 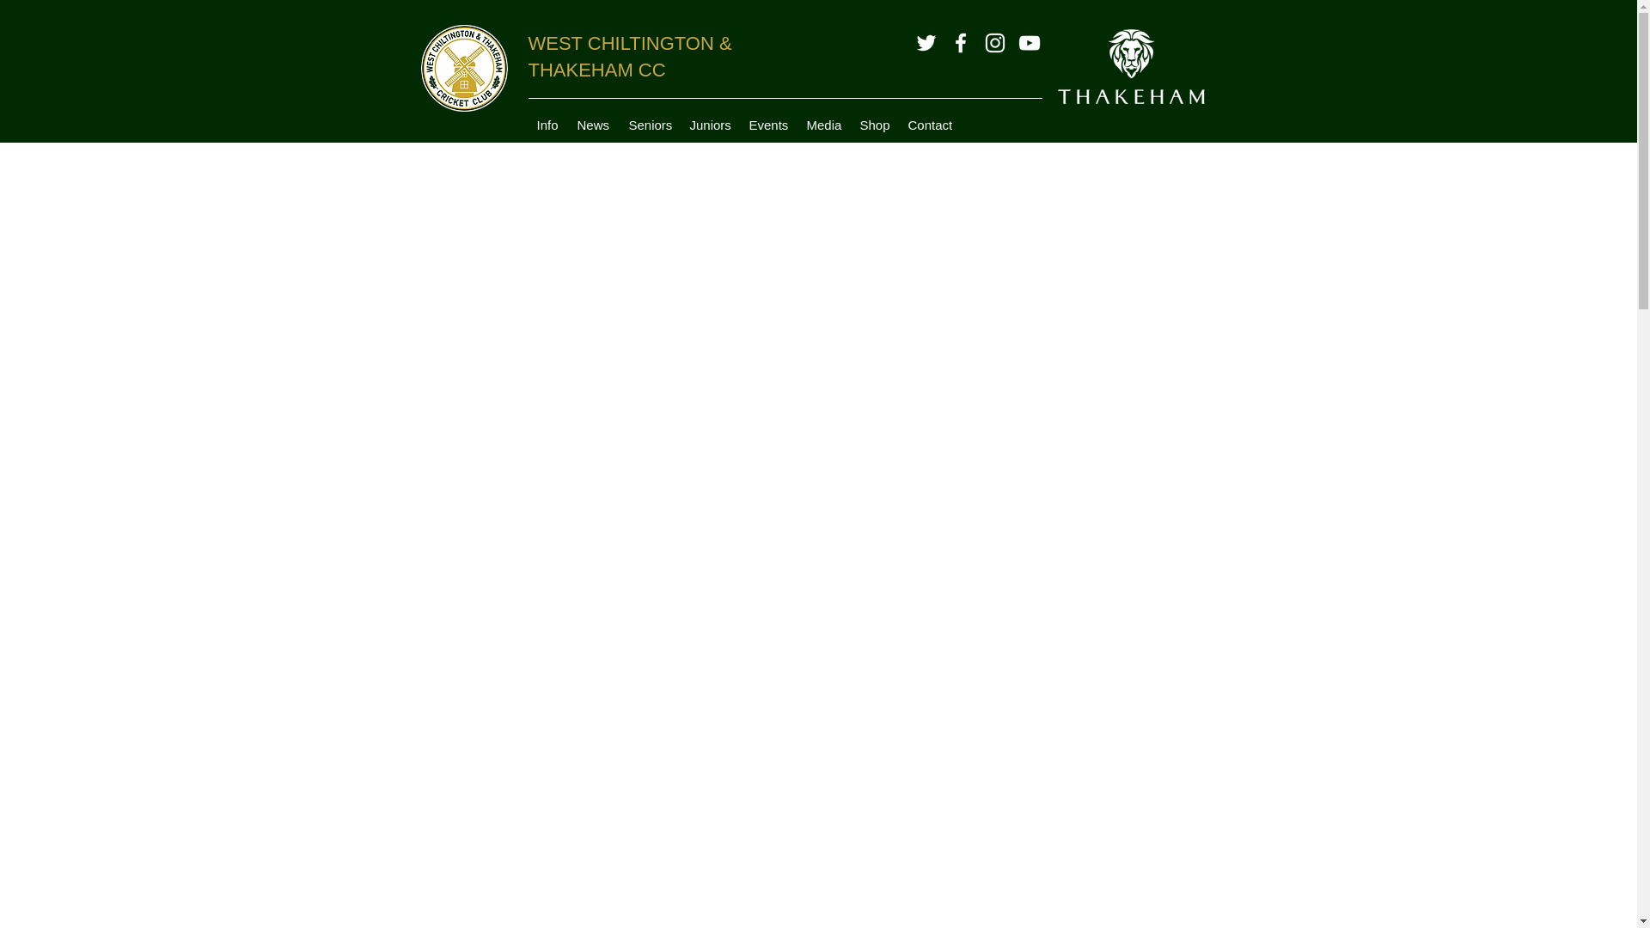 What do you see at coordinates (547, 125) in the screenshot?
I see `Info` at bounding box center [547, 125].